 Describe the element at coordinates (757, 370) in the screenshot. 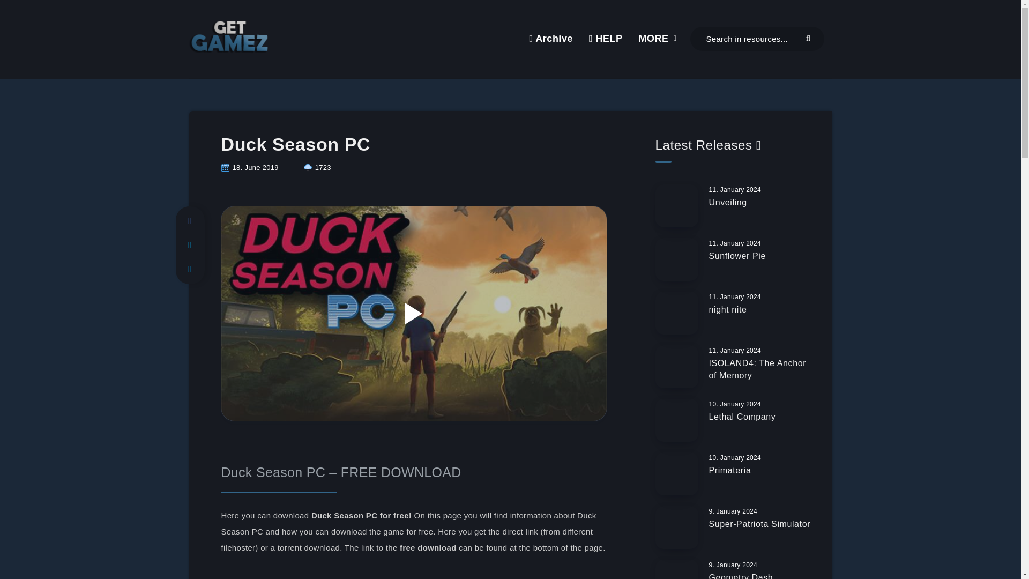

I see `ISOLAND4: The Anchor of Memory` at that location.